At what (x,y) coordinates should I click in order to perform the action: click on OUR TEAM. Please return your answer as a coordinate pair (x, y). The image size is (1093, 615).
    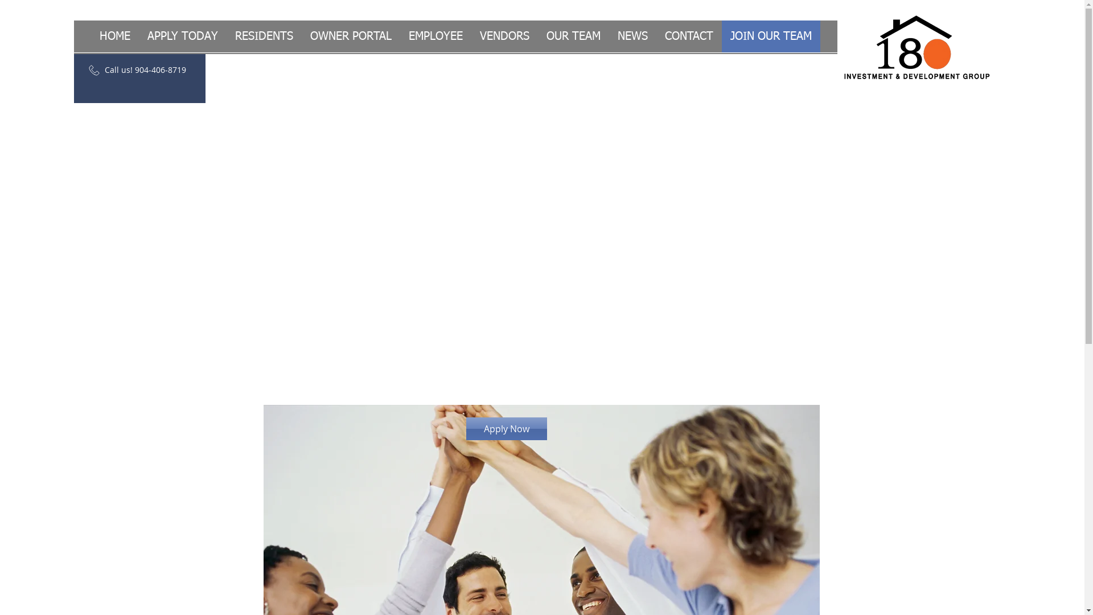
    Looking at the image, I should click on (573, 36).